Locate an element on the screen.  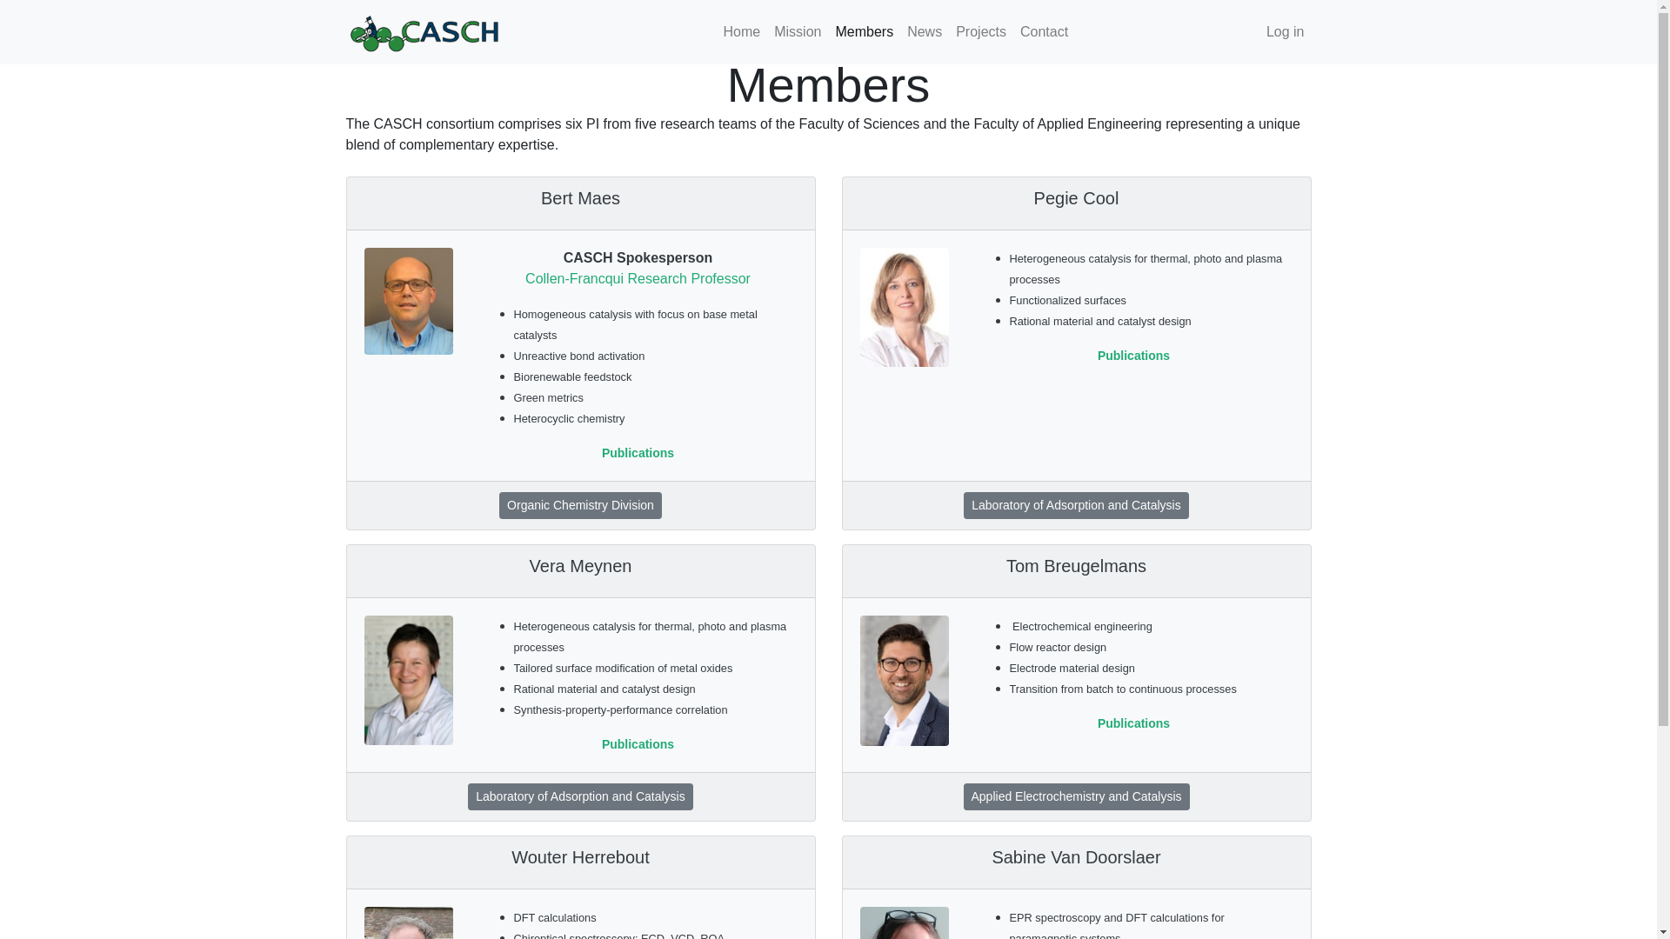
Projects is located at coordinates (981, 32).